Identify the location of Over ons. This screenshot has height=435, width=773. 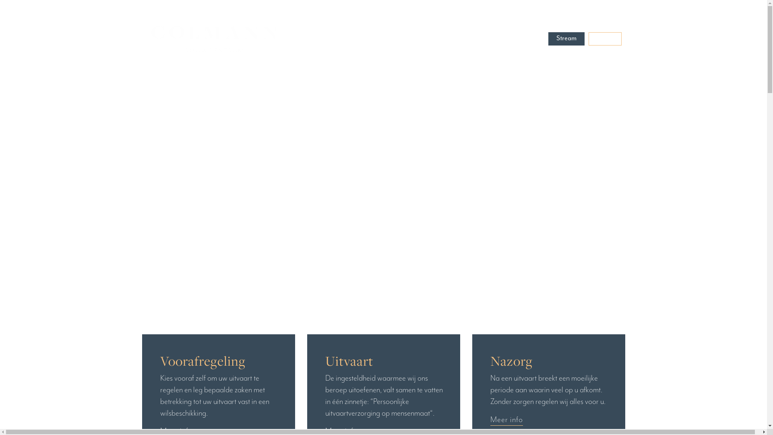
(489, 38).